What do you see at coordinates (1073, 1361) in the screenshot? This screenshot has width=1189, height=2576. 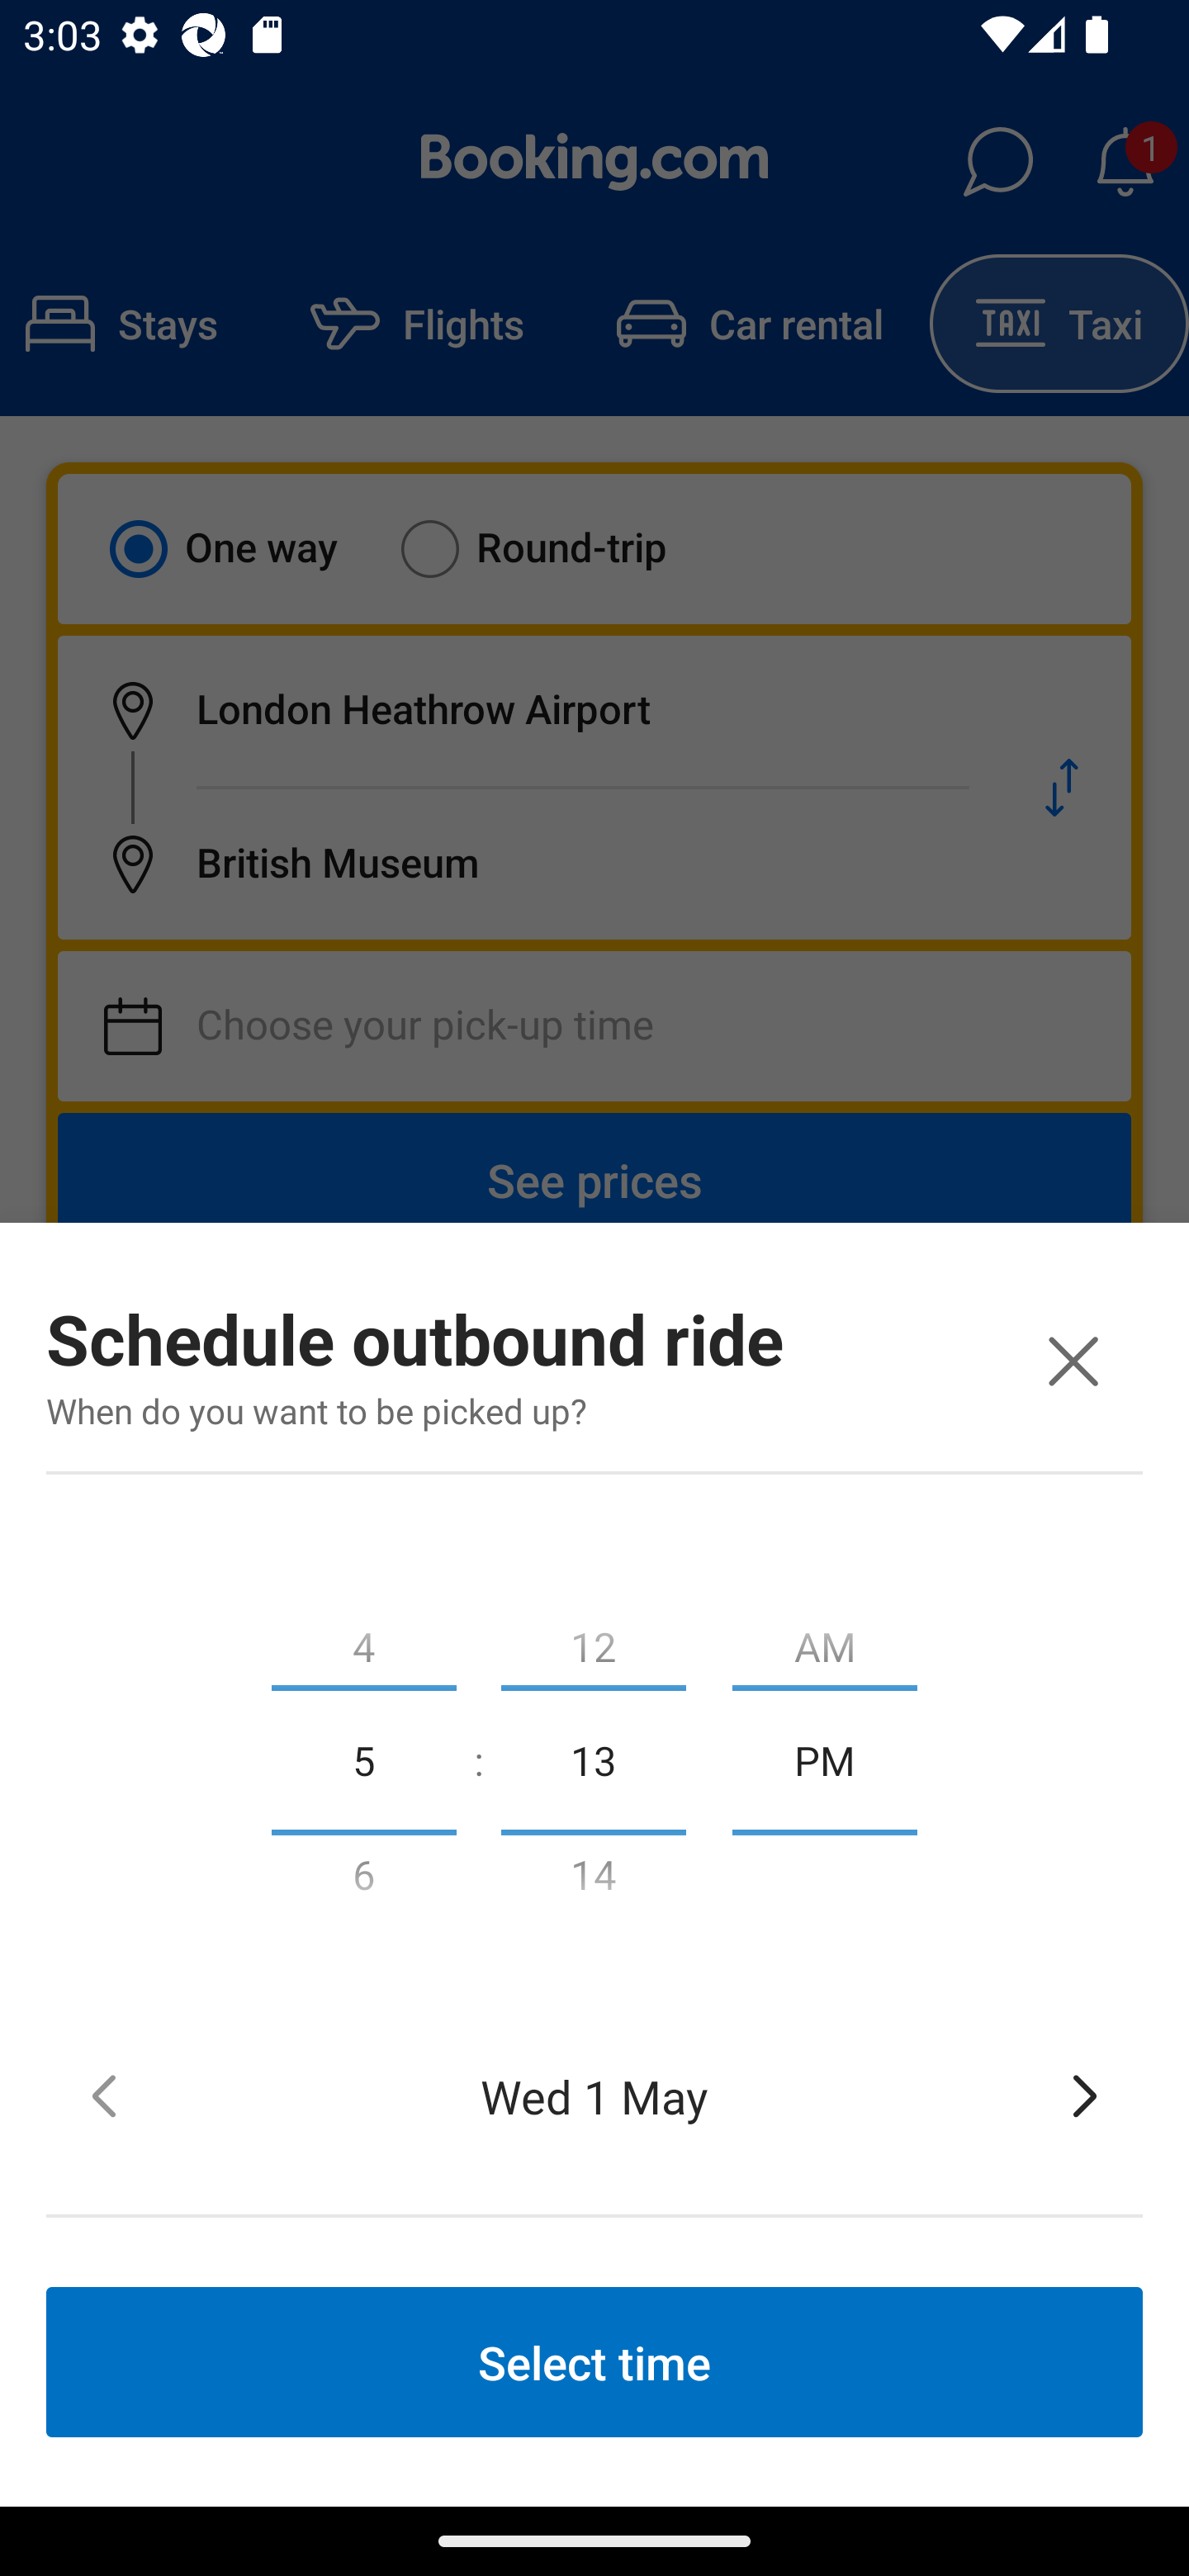 I see `Close window` at bounding box center [1073, 1361].